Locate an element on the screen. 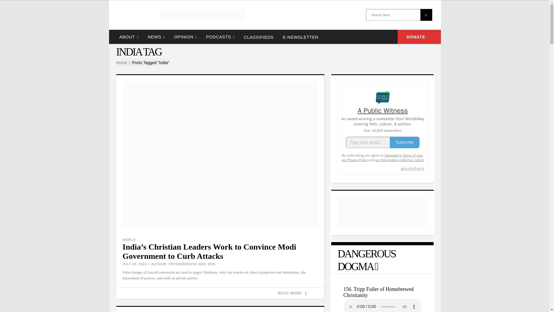 The image size is (554, 312). NEWS is located at coordinates (156, 37).